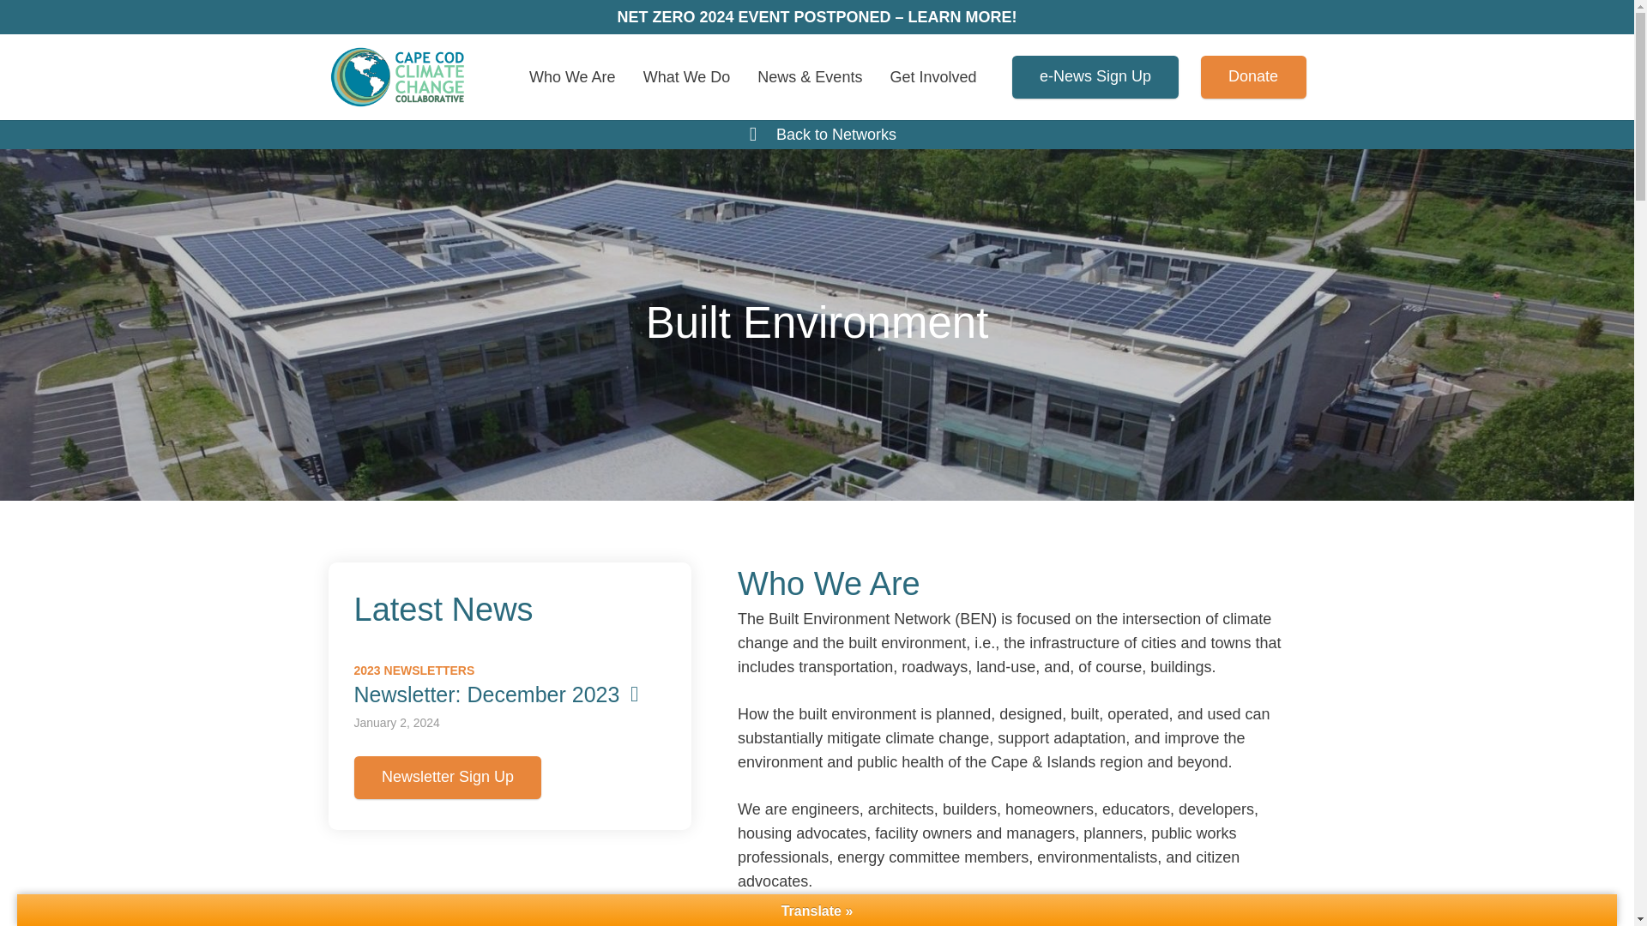  Describe the element at coordinates (686, 77) in the screenshot. I see `What We Do` at that location.